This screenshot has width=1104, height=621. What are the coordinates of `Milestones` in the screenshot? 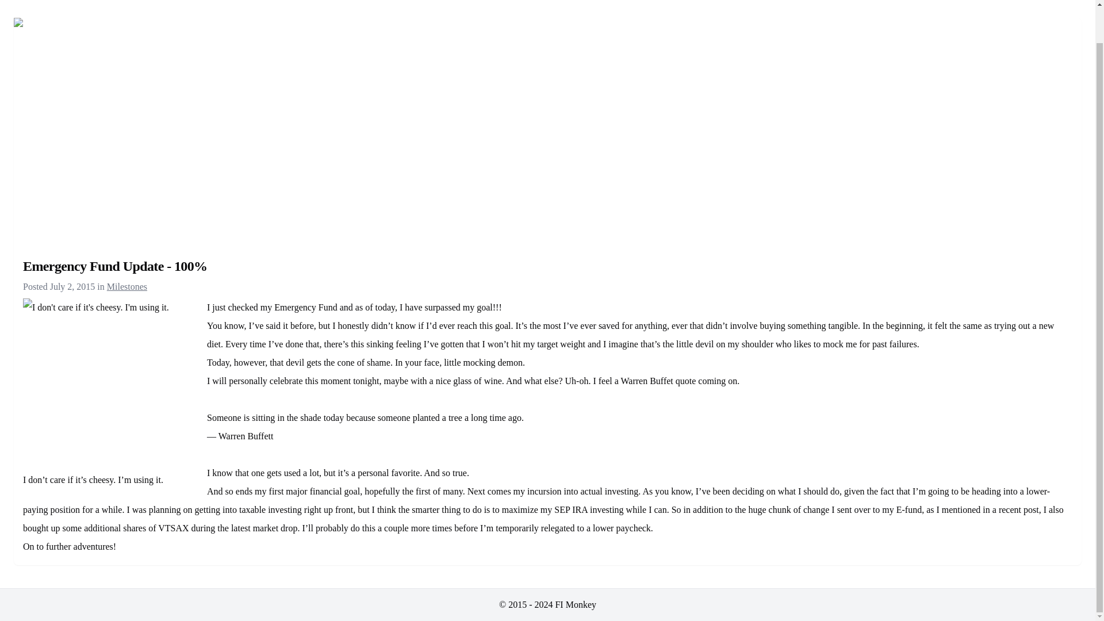 It's located at (126, 286).